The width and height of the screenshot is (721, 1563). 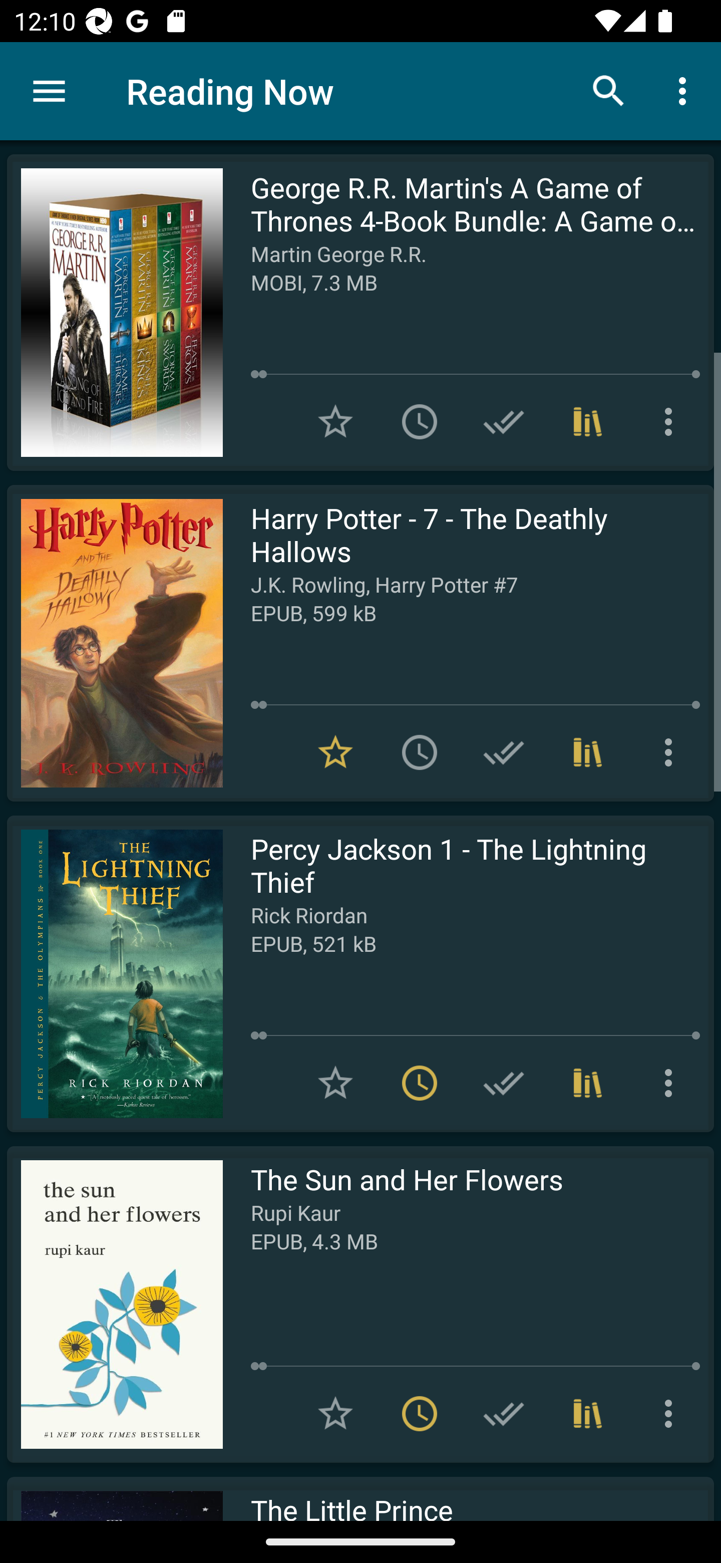 What do you see at coordinates (588, 1083) in the screenshot?
I see `Collections (1)` at bounding box center [588, 1083].